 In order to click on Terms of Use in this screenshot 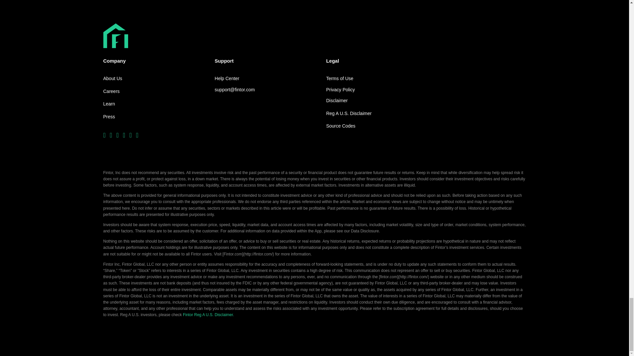, I will do `click(339, 78)`.